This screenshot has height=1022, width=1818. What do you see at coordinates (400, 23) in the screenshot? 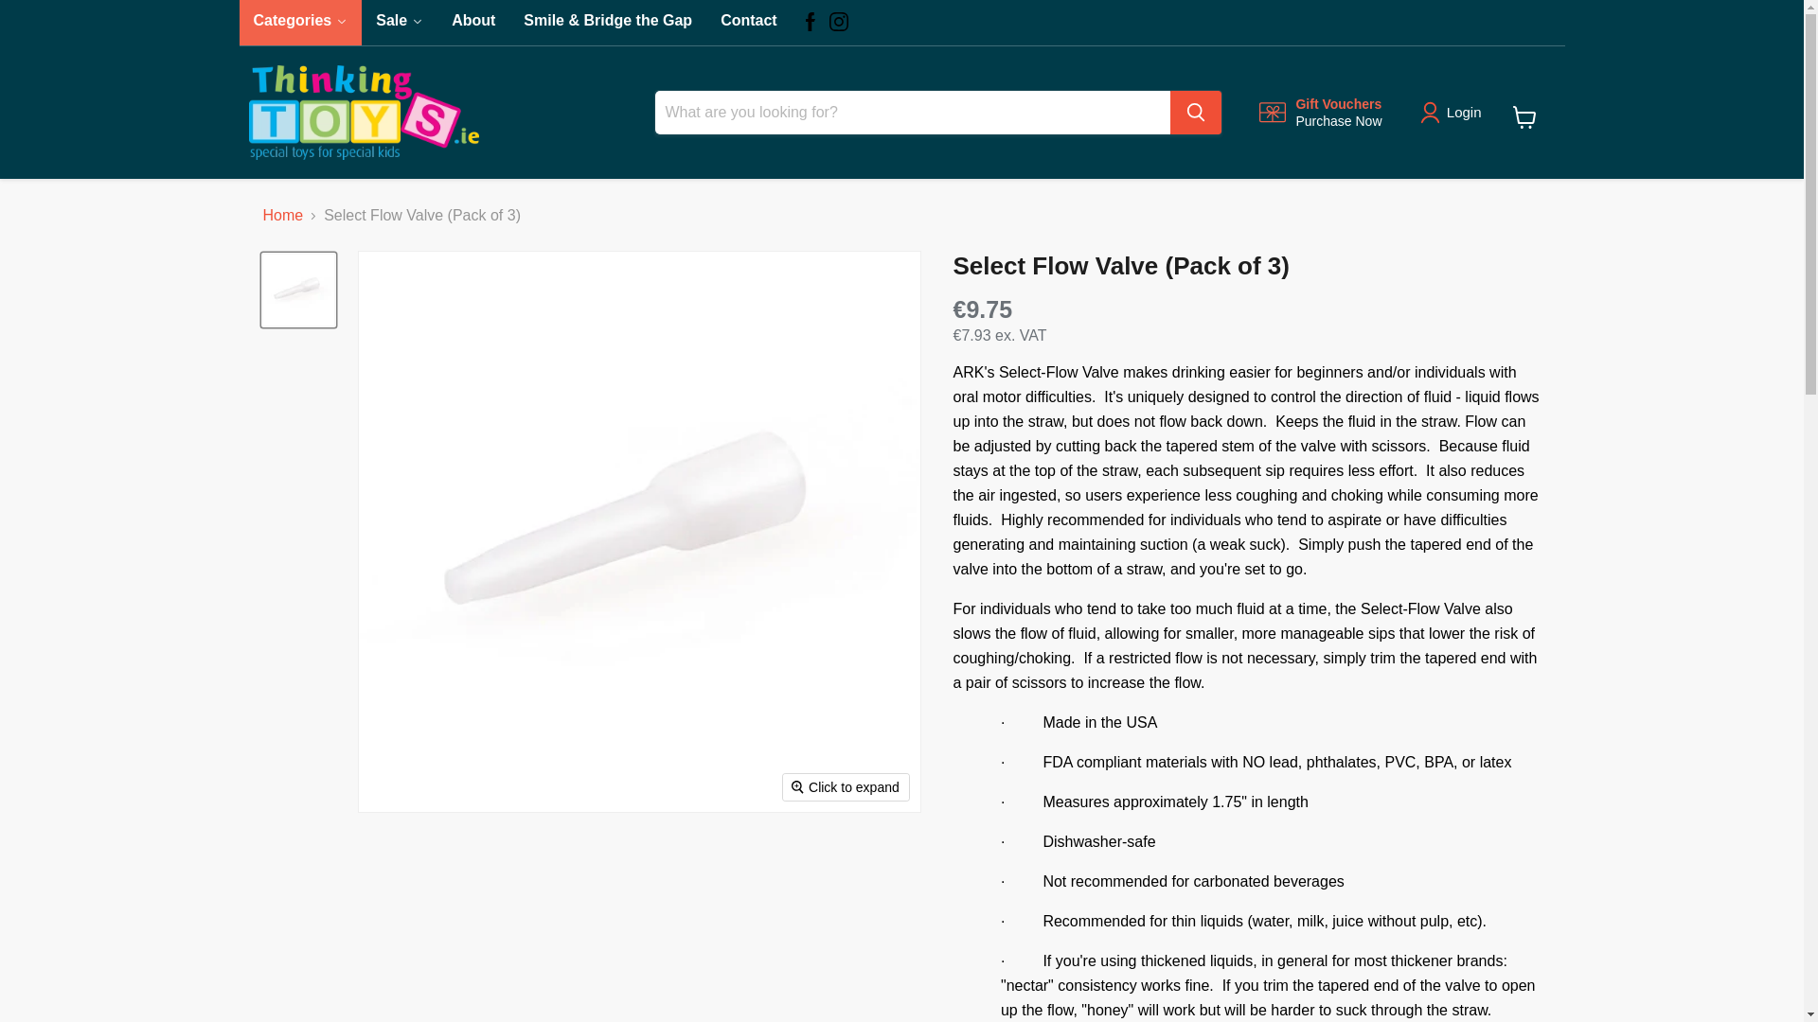
I see `Categories` at bounding box center [400, 23].